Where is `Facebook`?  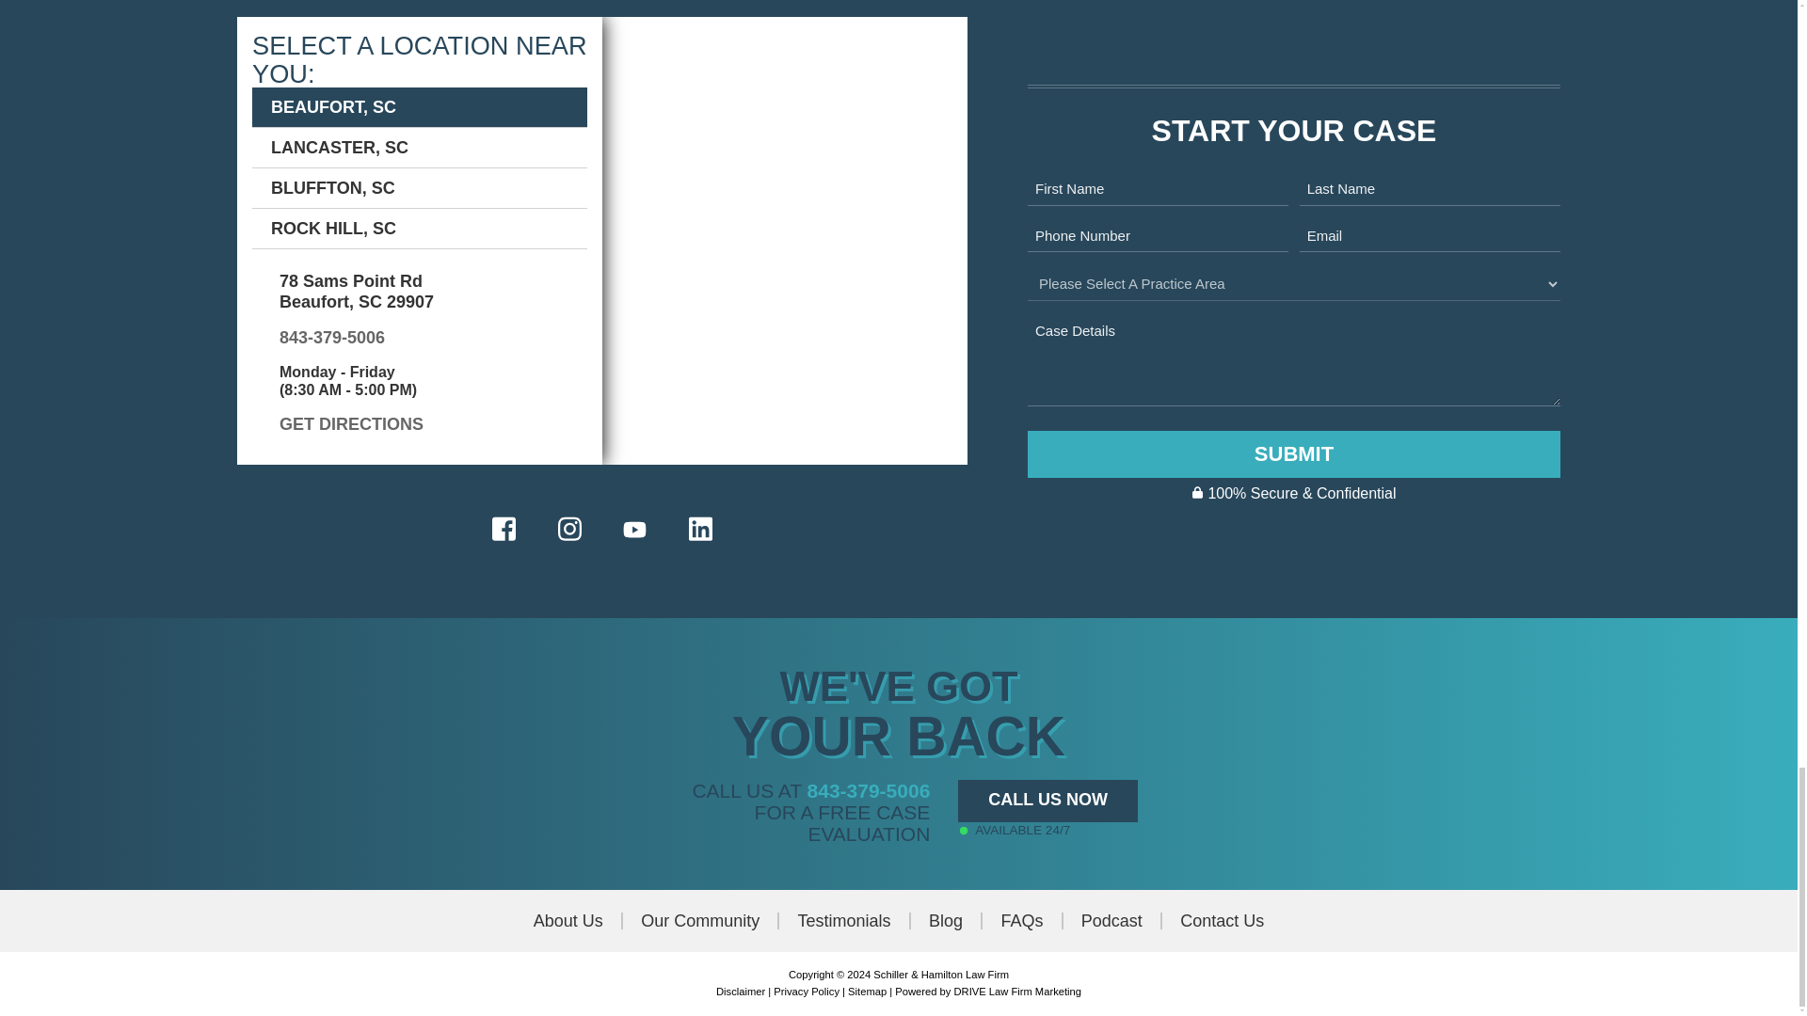 Facebook is located at coordinates (504, 529).